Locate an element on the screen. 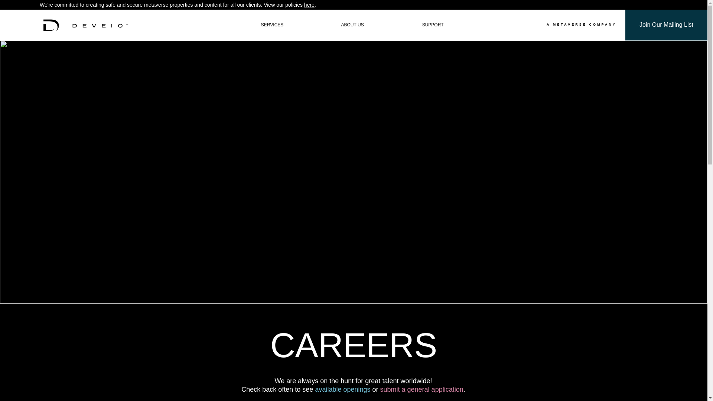 The height and width of the screenshot is (401, 713). SUPPORT is located at coordinates (432, 25).